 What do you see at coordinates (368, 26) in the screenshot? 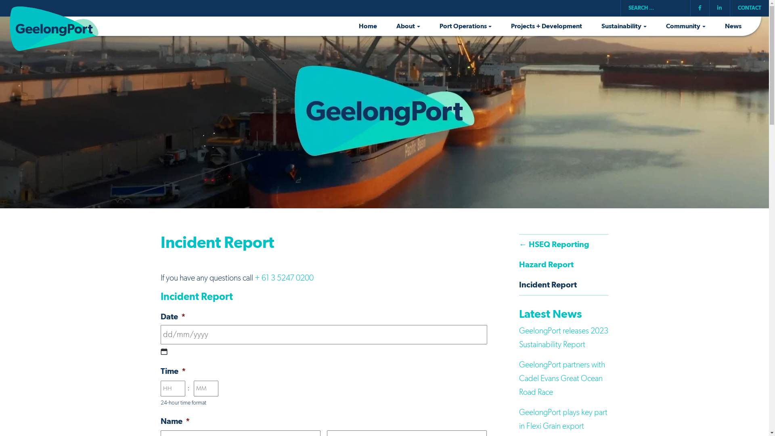
I see `Home` at bounding box center [368, 26].